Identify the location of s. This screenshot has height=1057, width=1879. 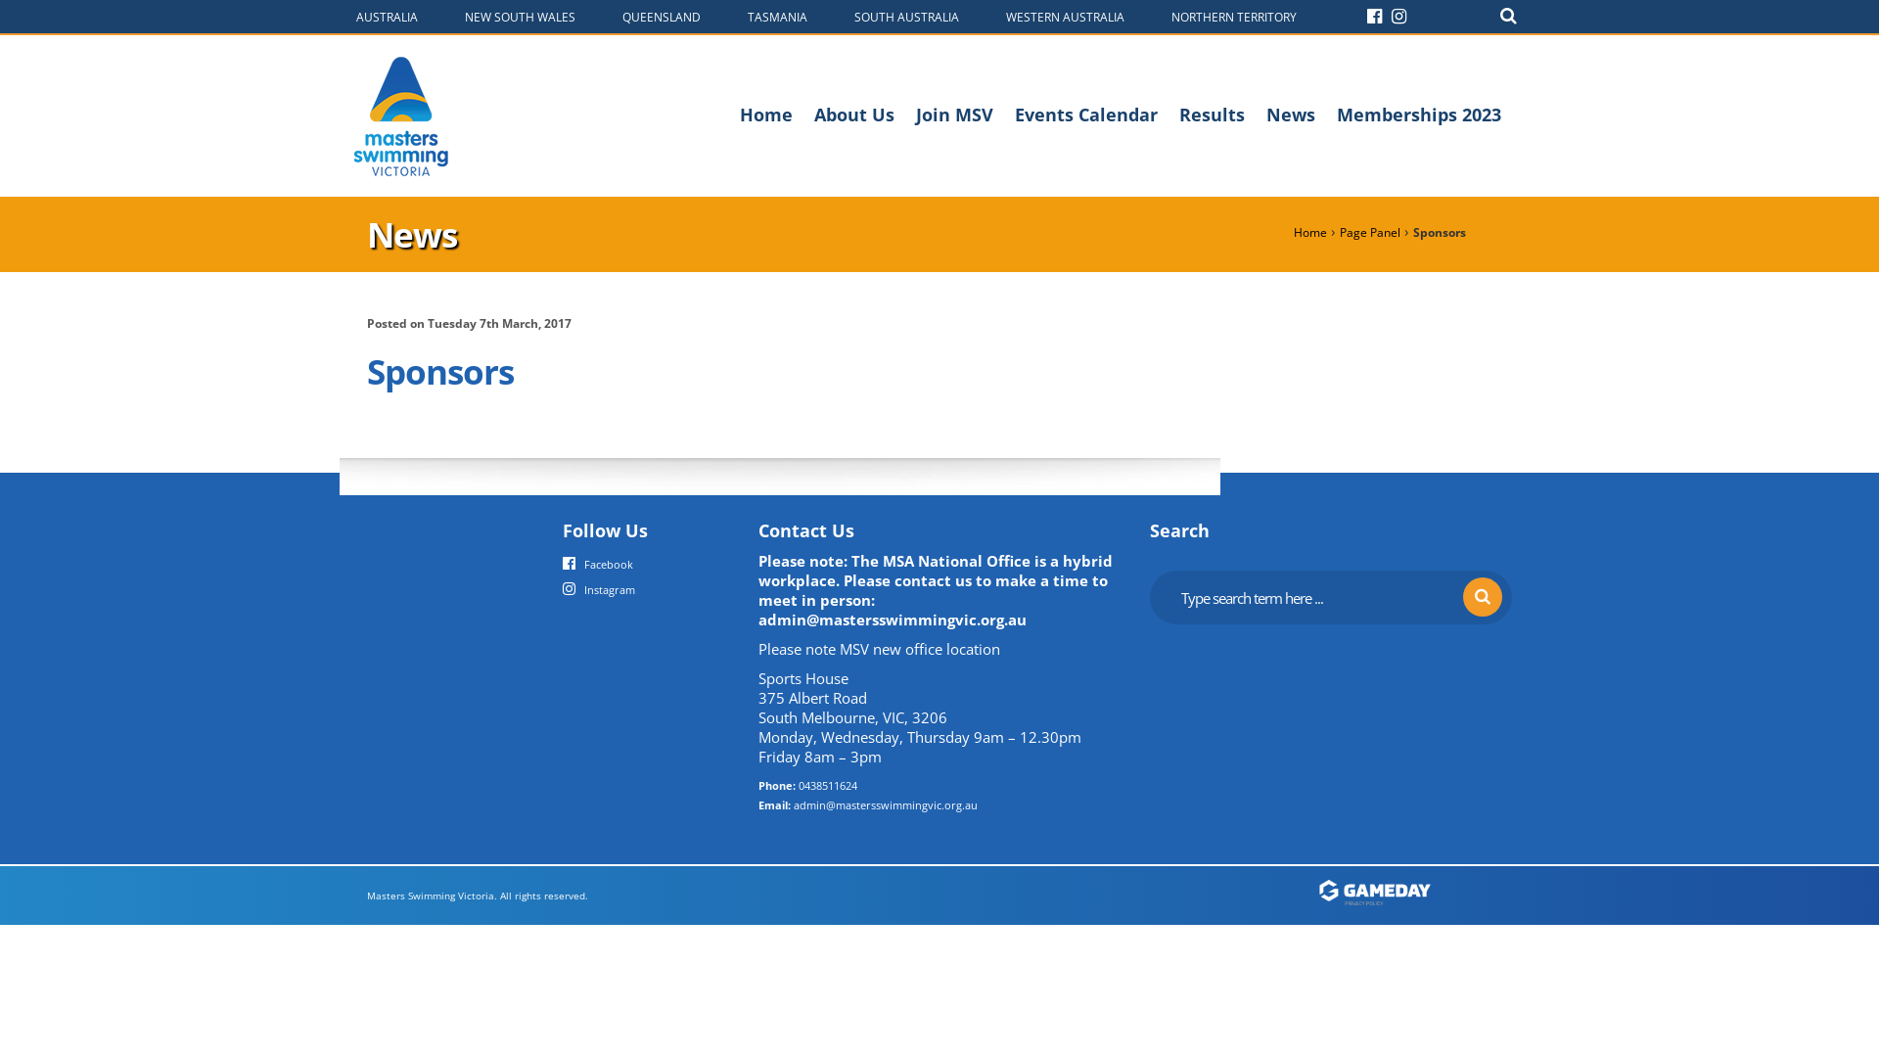
(1483, 597).